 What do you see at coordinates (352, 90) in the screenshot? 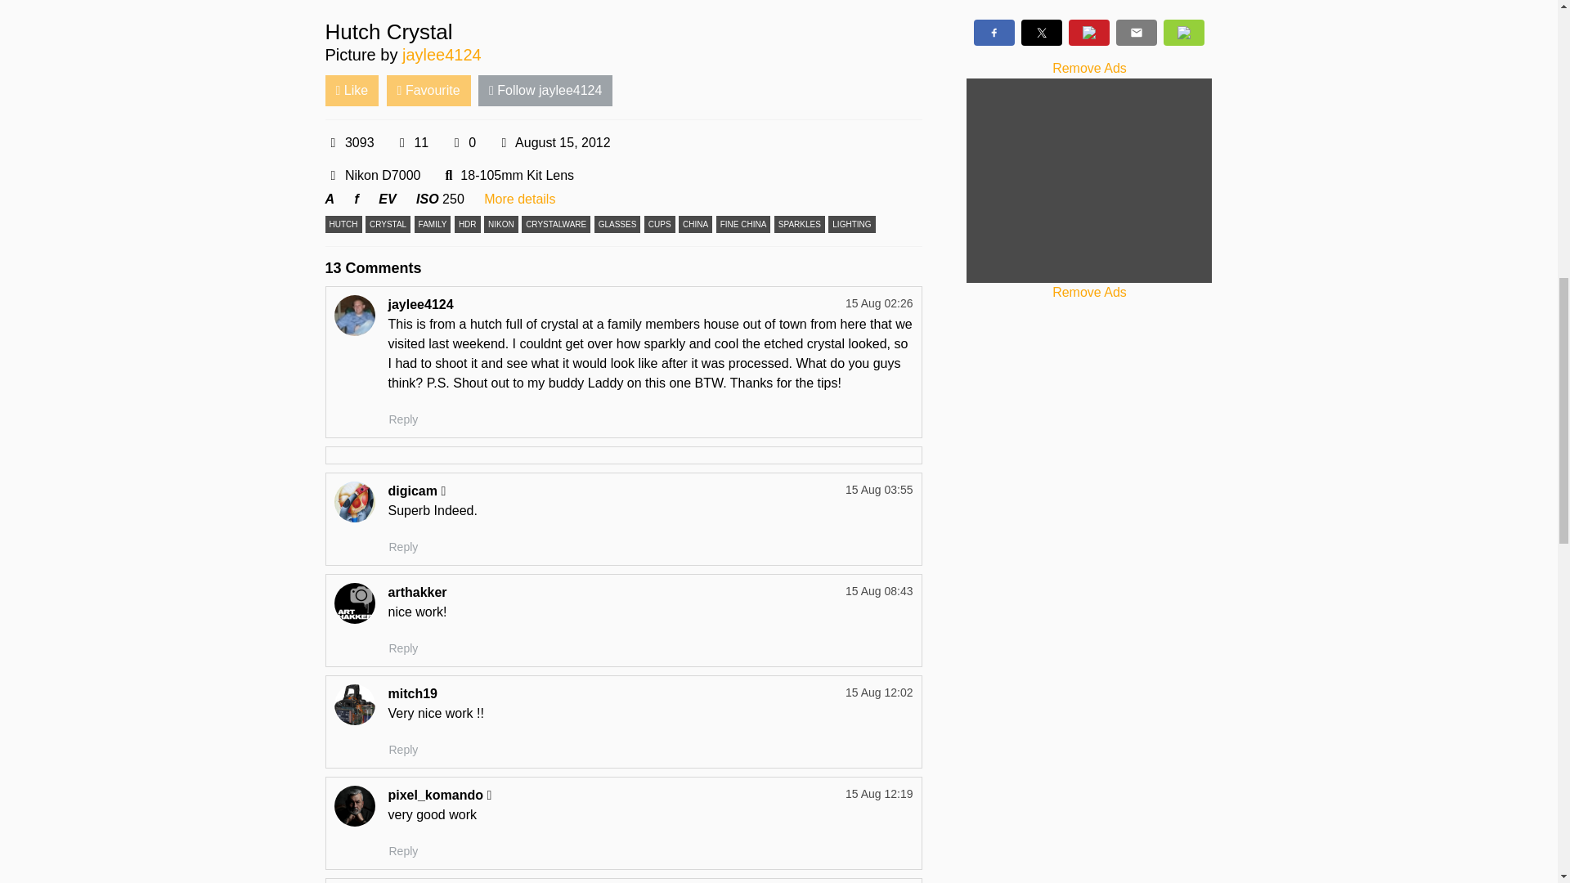
I see `Like` at bounding box center [352, 90].